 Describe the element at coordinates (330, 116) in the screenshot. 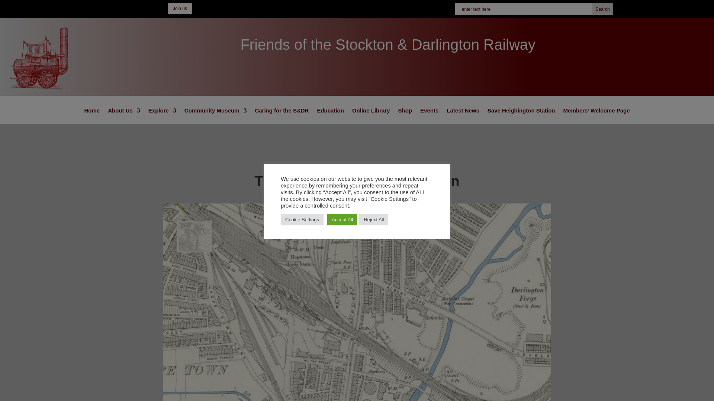

I see `Education` at that location.